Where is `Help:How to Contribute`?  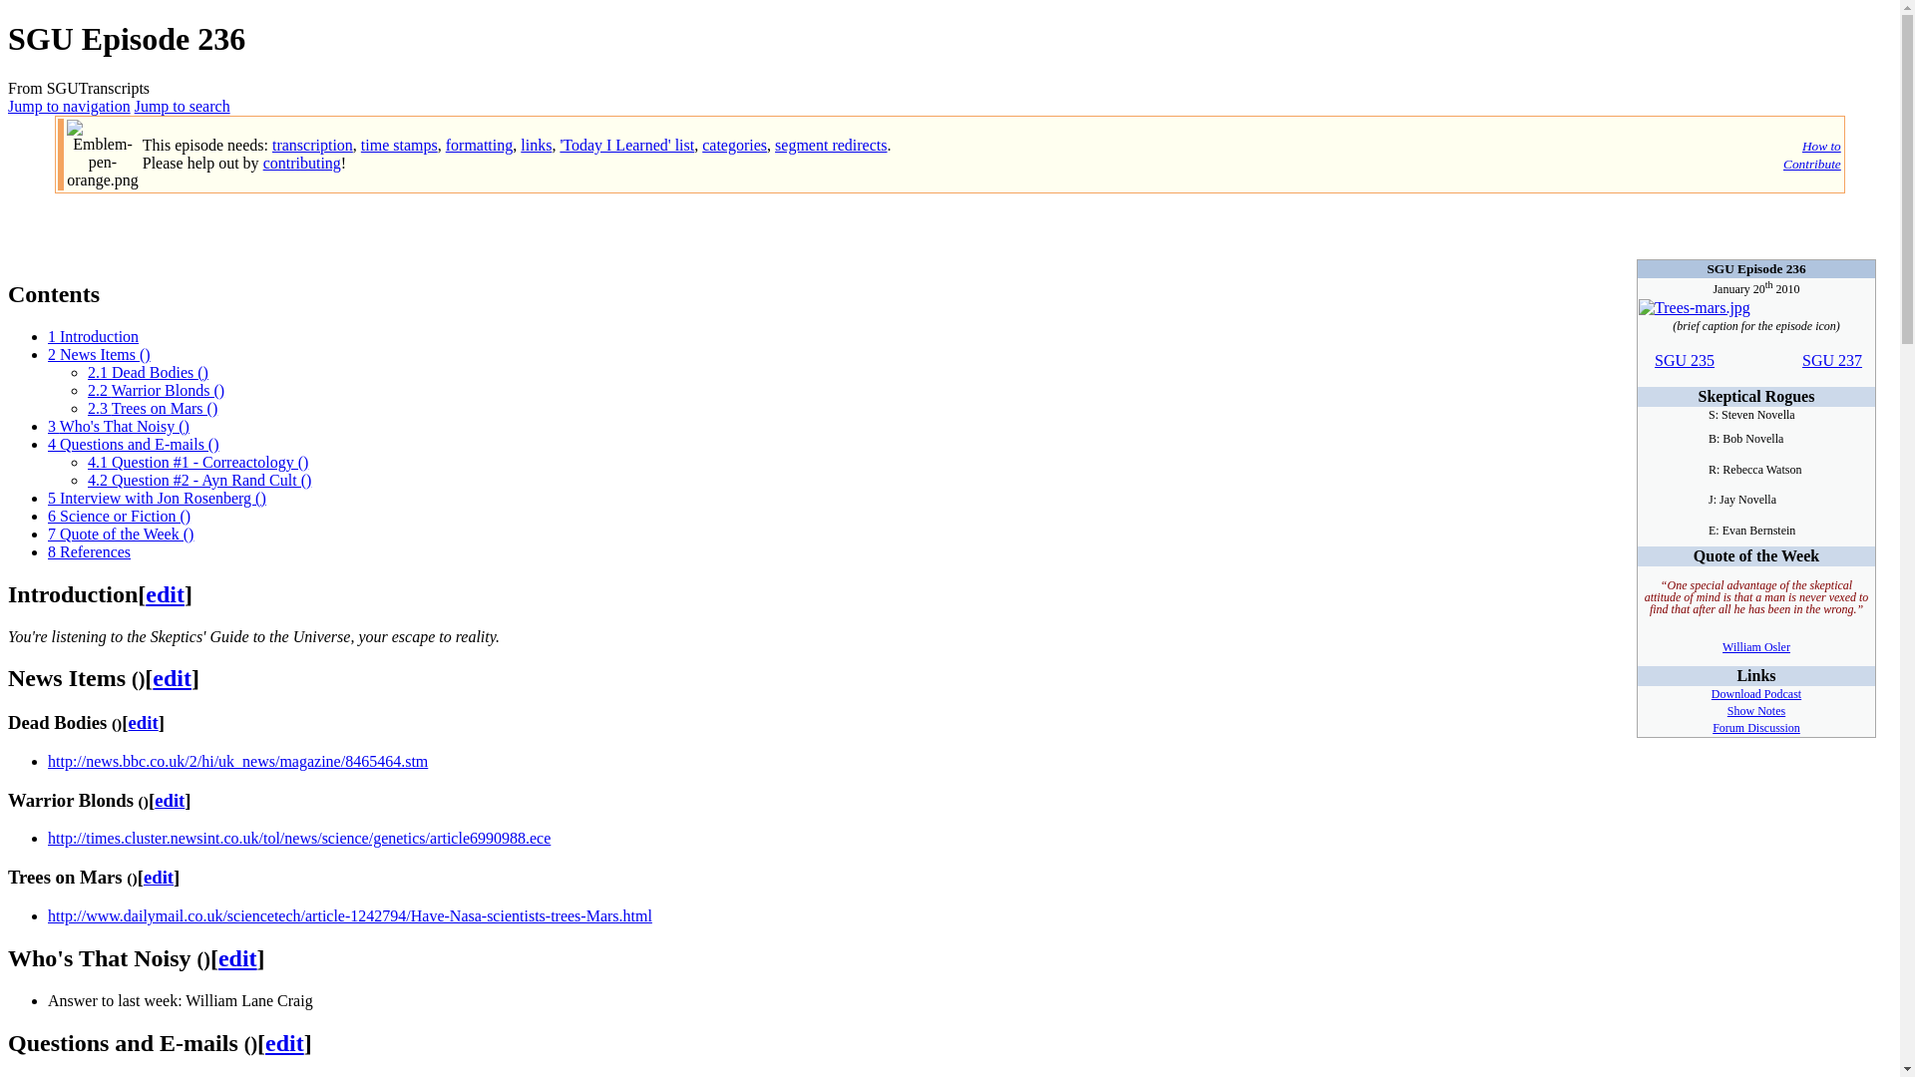 Help:How to Contribute is located at coordinates (536, 146).